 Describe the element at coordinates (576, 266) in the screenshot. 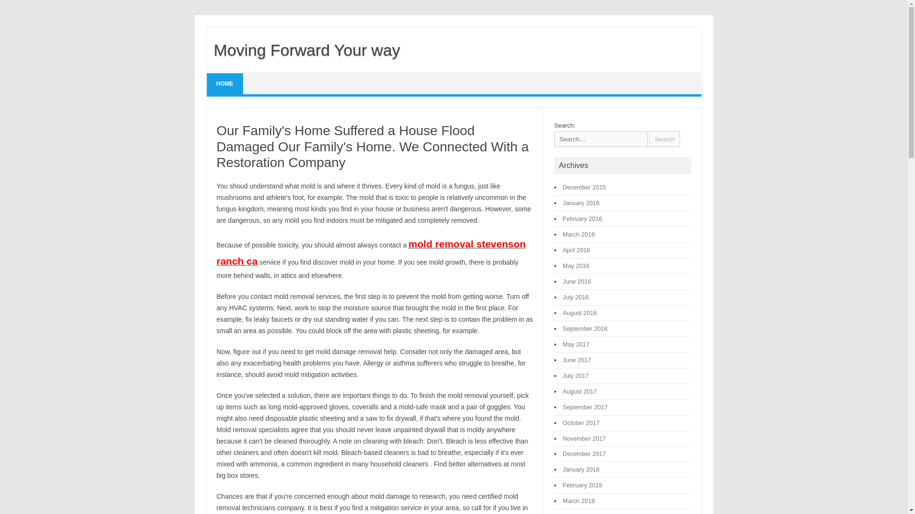

I see `May 2016` at that location.